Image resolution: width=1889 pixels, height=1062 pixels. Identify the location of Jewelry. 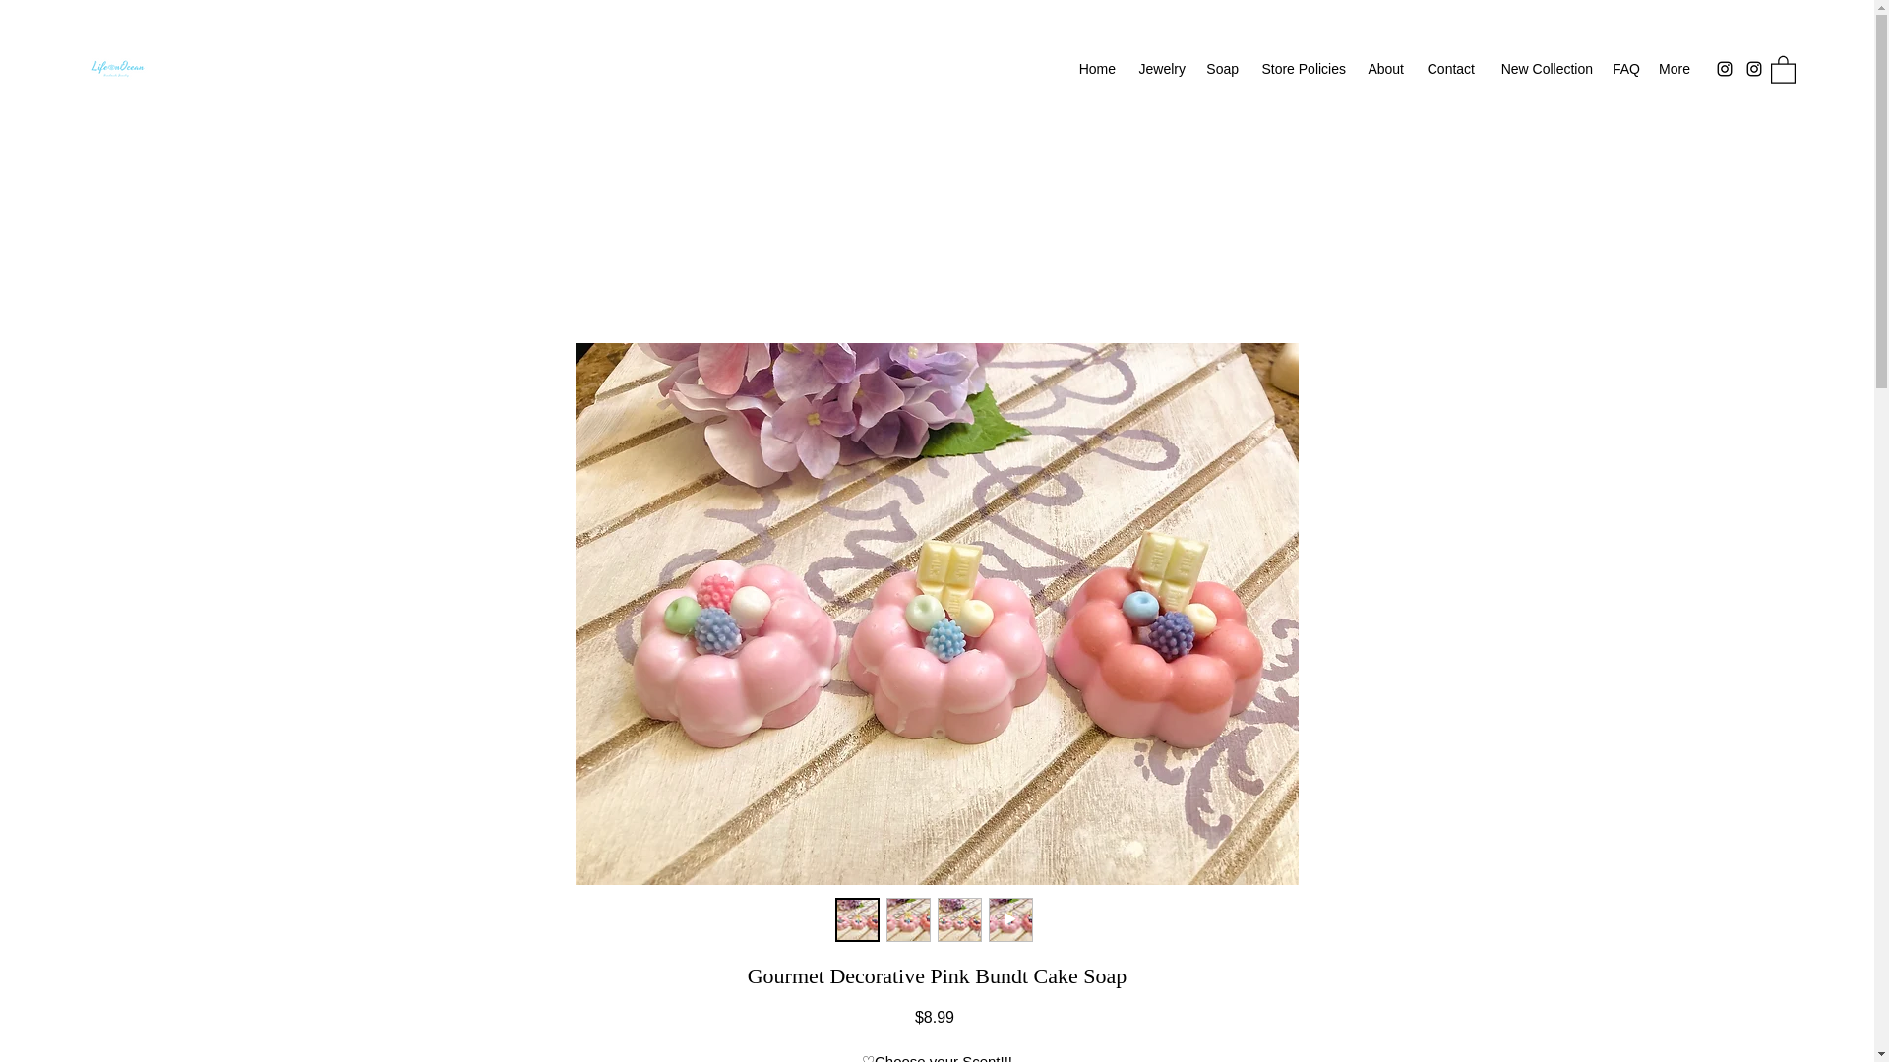
(1161, 69).